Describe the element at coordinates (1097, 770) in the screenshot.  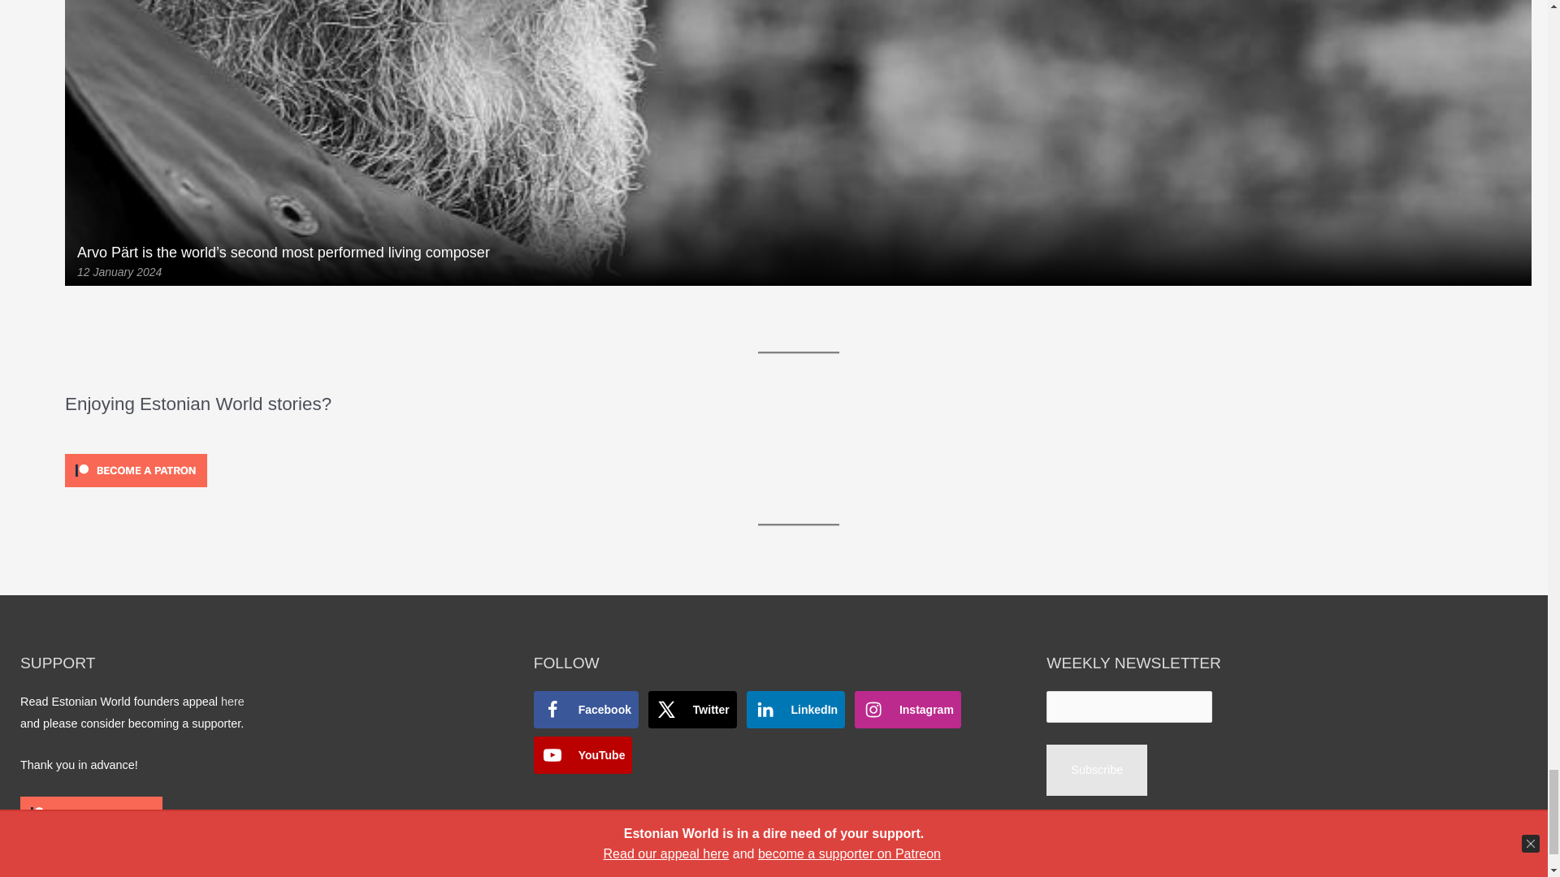
I see `Subscribe` at that location.